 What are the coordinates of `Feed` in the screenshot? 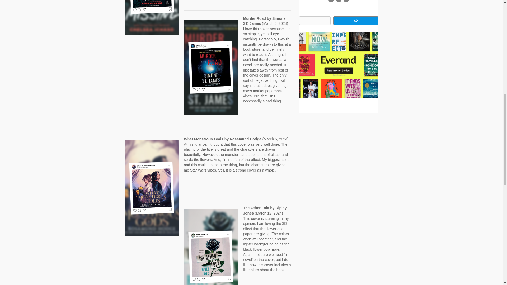 It's located at (331, 1).